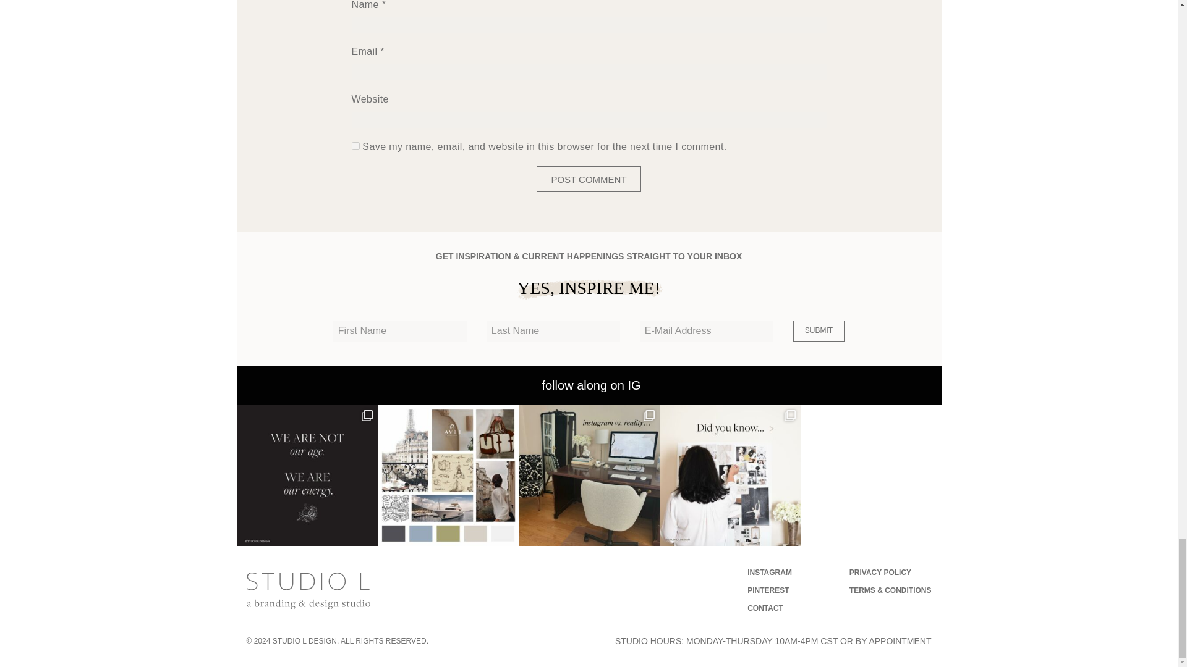 The height and width of the screenshot is (667, 1187). I want to click on INSTAGRAM, so click(769, 573).